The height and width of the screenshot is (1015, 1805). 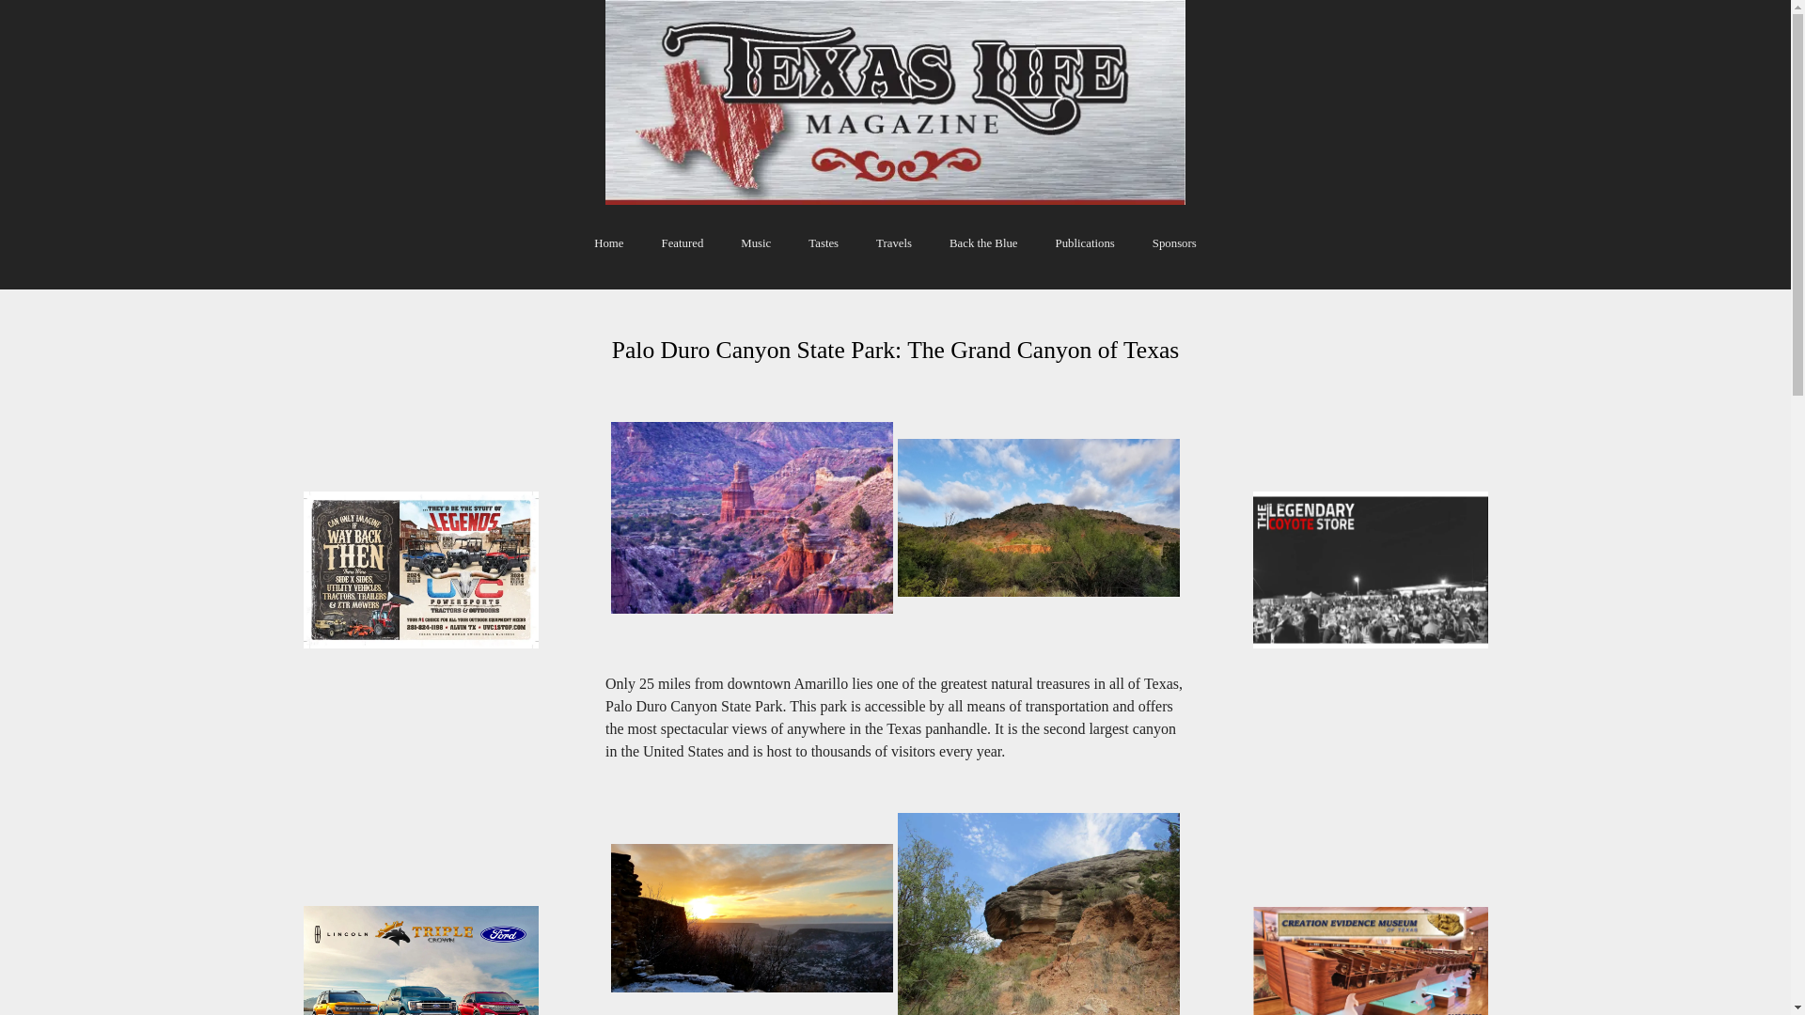 I want to click on Featured, so click(x=683, y=252).